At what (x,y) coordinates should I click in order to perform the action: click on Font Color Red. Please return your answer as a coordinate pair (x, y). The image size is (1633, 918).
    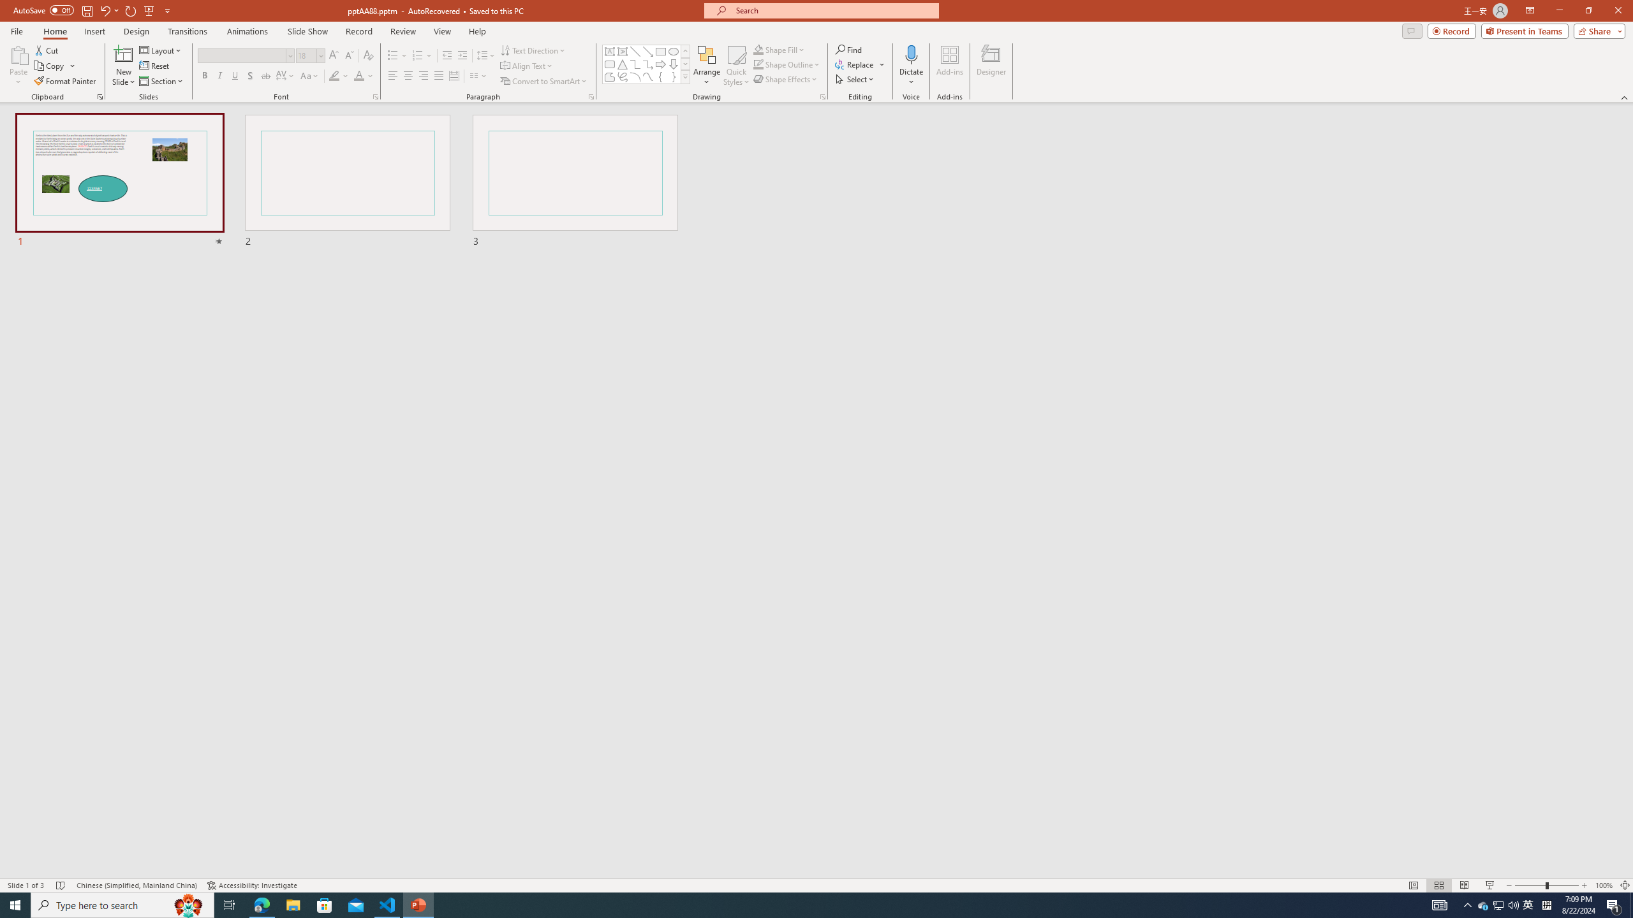
    Looking at the image, I should click on (358, 76).